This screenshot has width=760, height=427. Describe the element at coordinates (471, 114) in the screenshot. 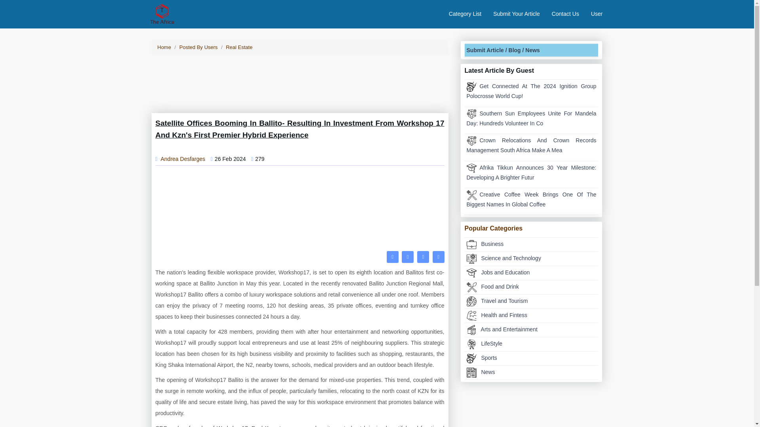

I see `People and Society` at that location.